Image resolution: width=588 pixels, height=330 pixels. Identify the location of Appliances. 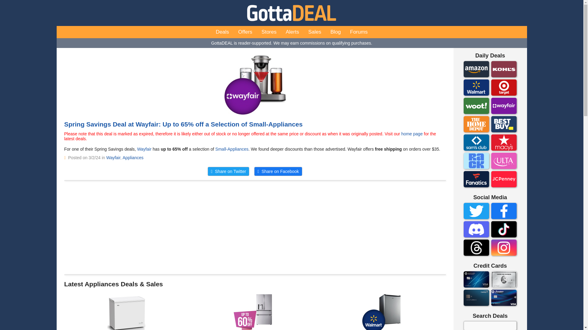
(133, 157).